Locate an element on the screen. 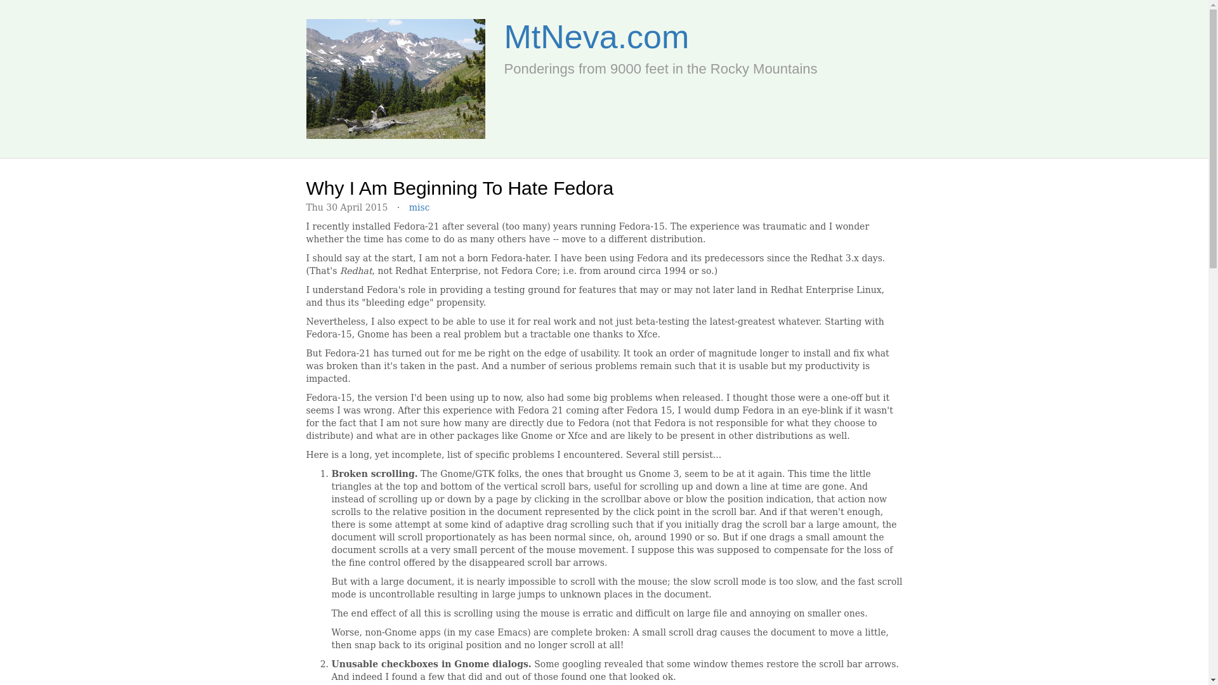  MtNeva.com is located at coordinates (596, 37).